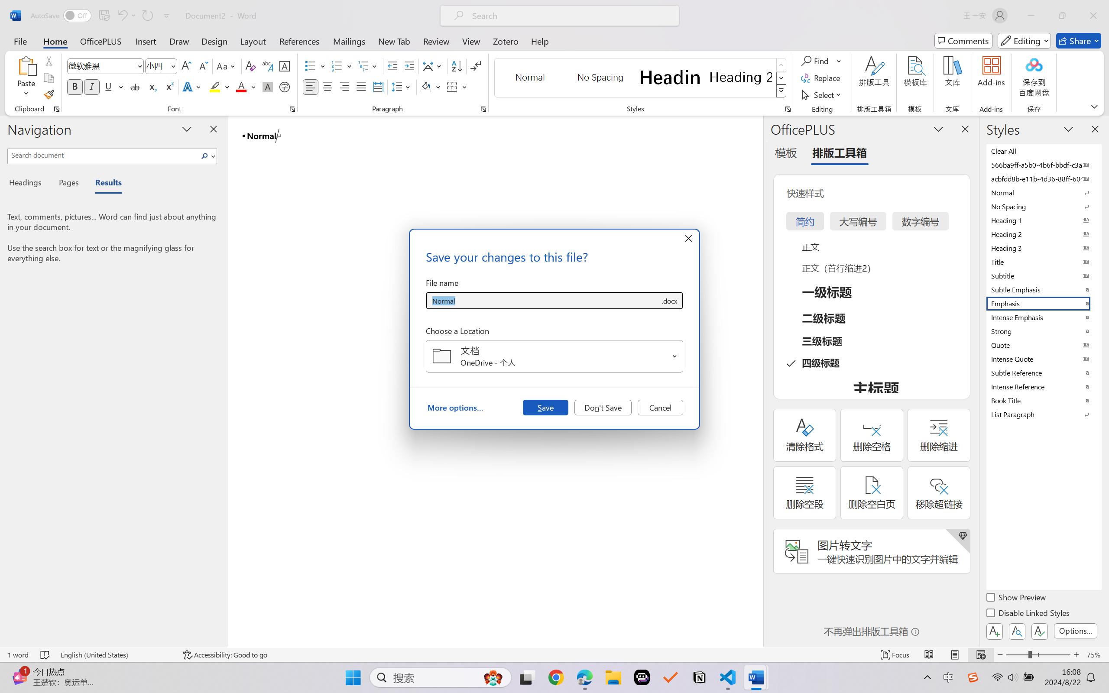 The image size is (1109, 693). What do you see at coordinates (68, 184) in the screenshot?
I see `Pages` at bounding box center [68, 184].